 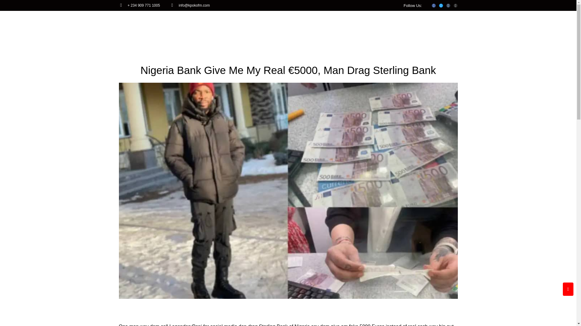 What do you see at coordinates (403, 21) in the screenshot?
I see `Listen Live` at bounding box center [403, 21].